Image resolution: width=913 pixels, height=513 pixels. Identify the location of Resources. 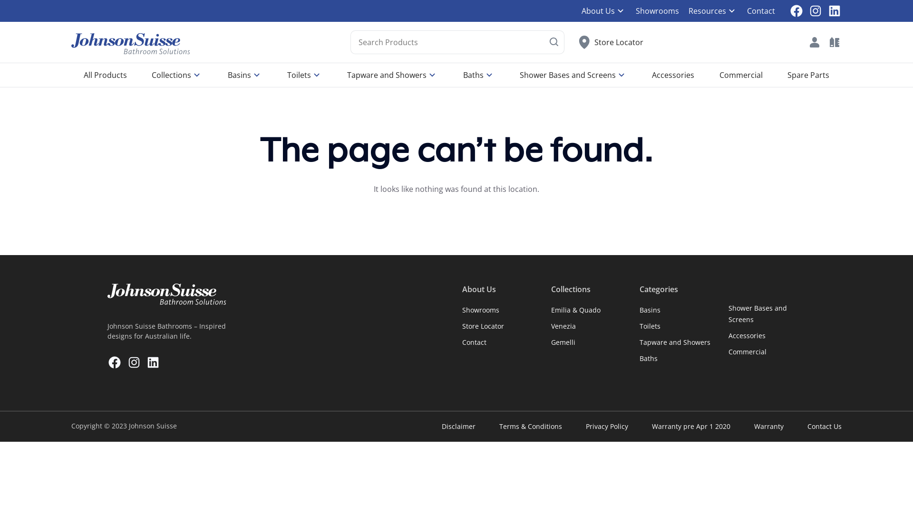
(709, 11).